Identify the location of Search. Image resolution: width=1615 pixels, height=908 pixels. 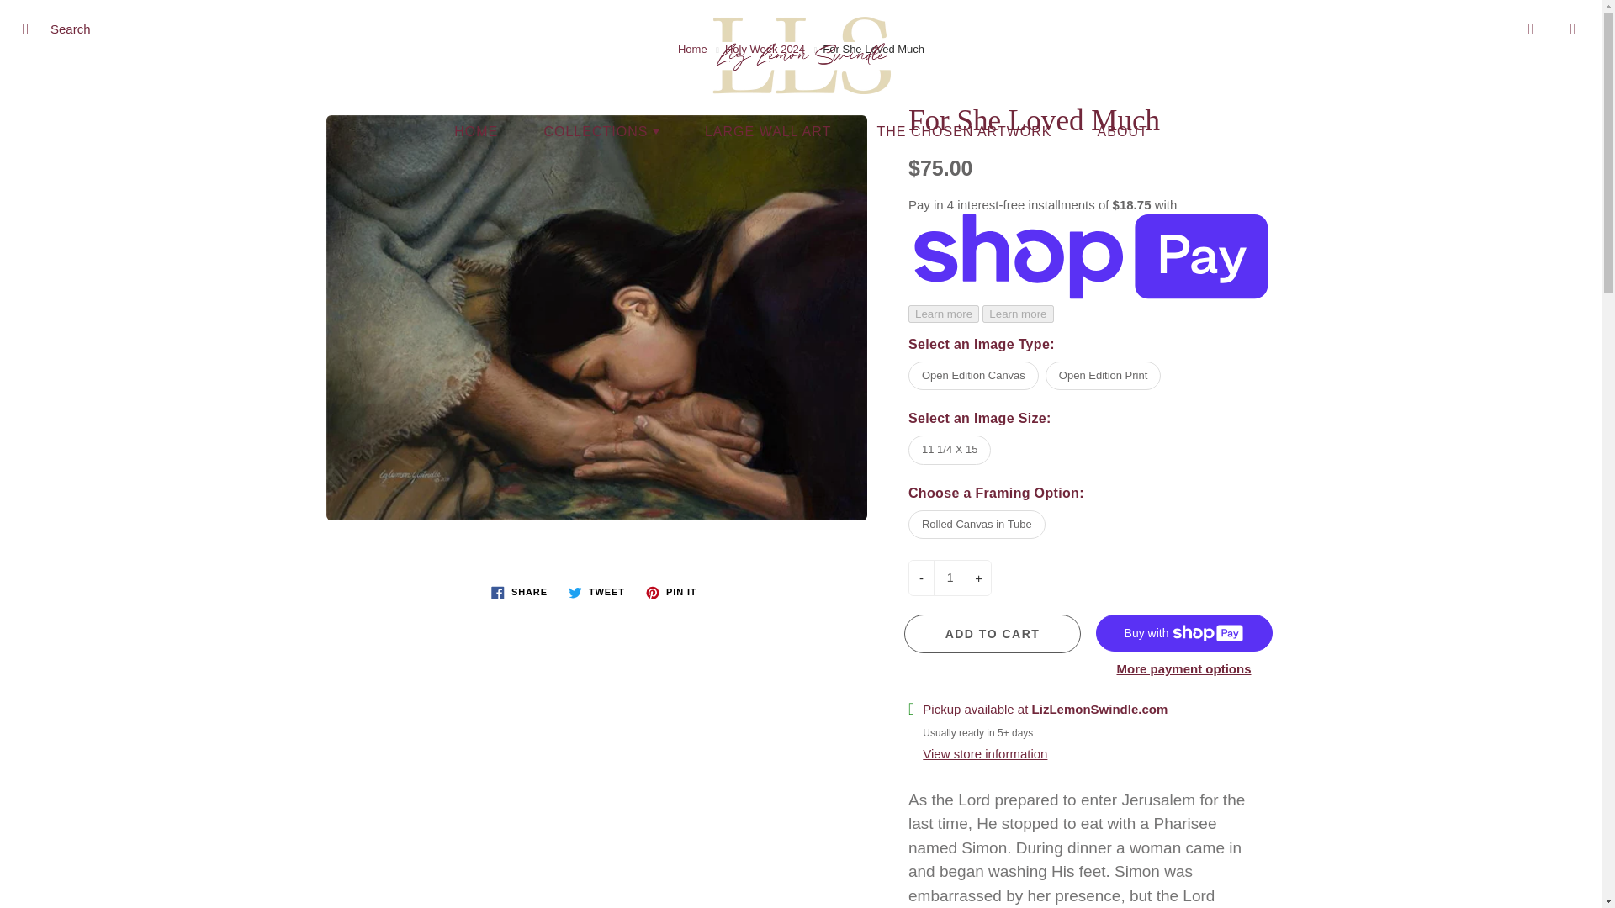
(31, 29).